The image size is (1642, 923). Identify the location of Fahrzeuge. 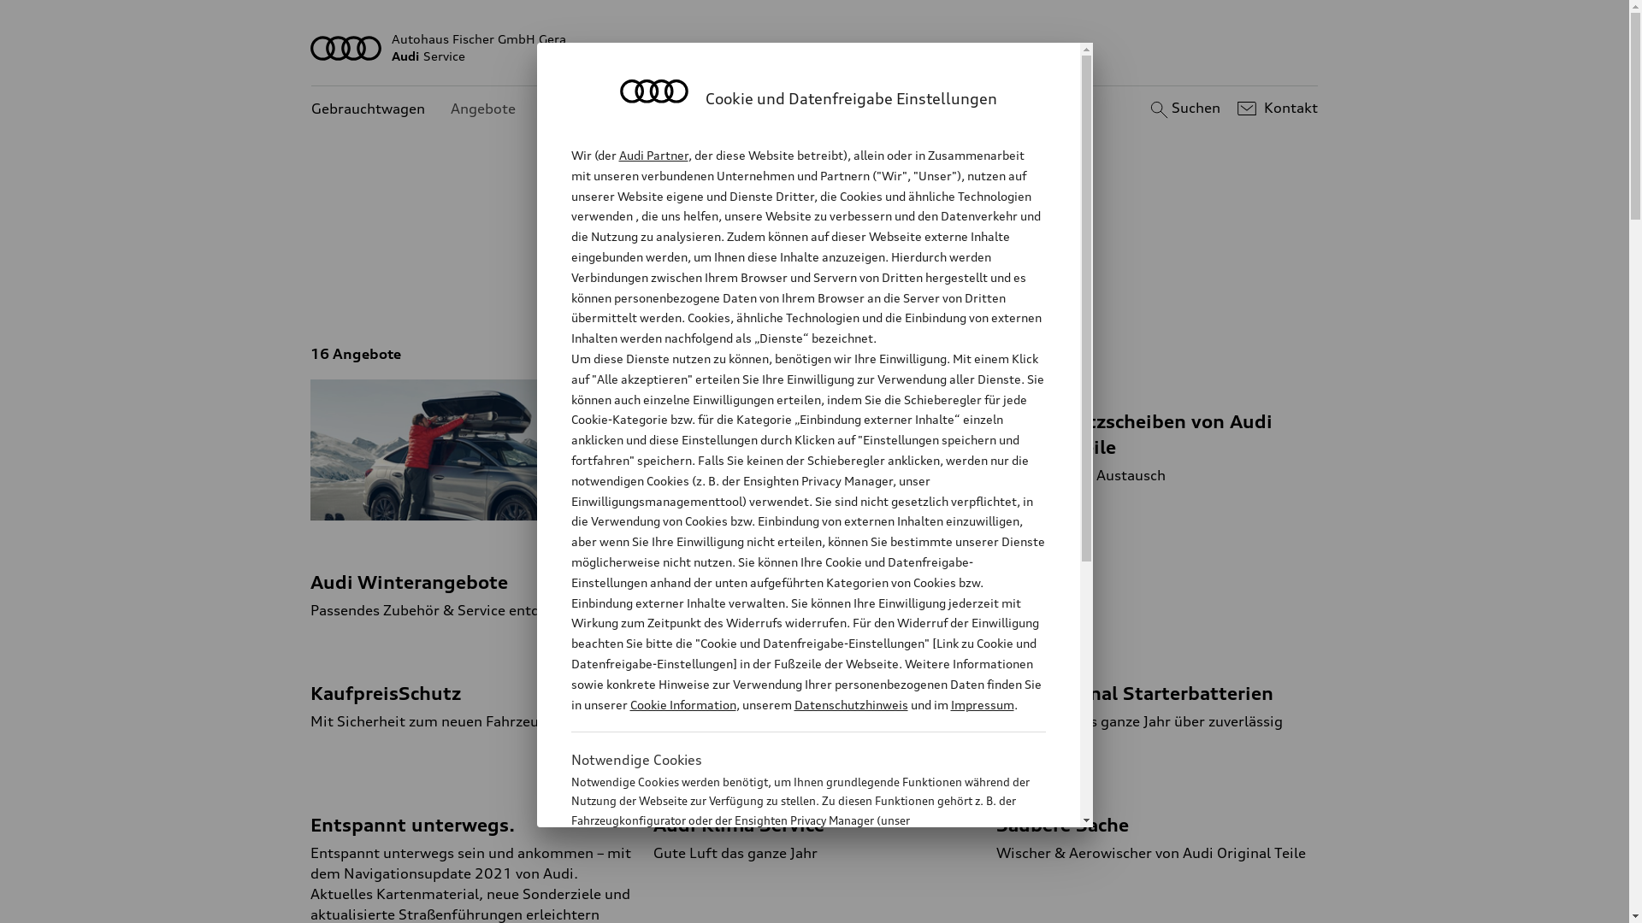
(794, 282).